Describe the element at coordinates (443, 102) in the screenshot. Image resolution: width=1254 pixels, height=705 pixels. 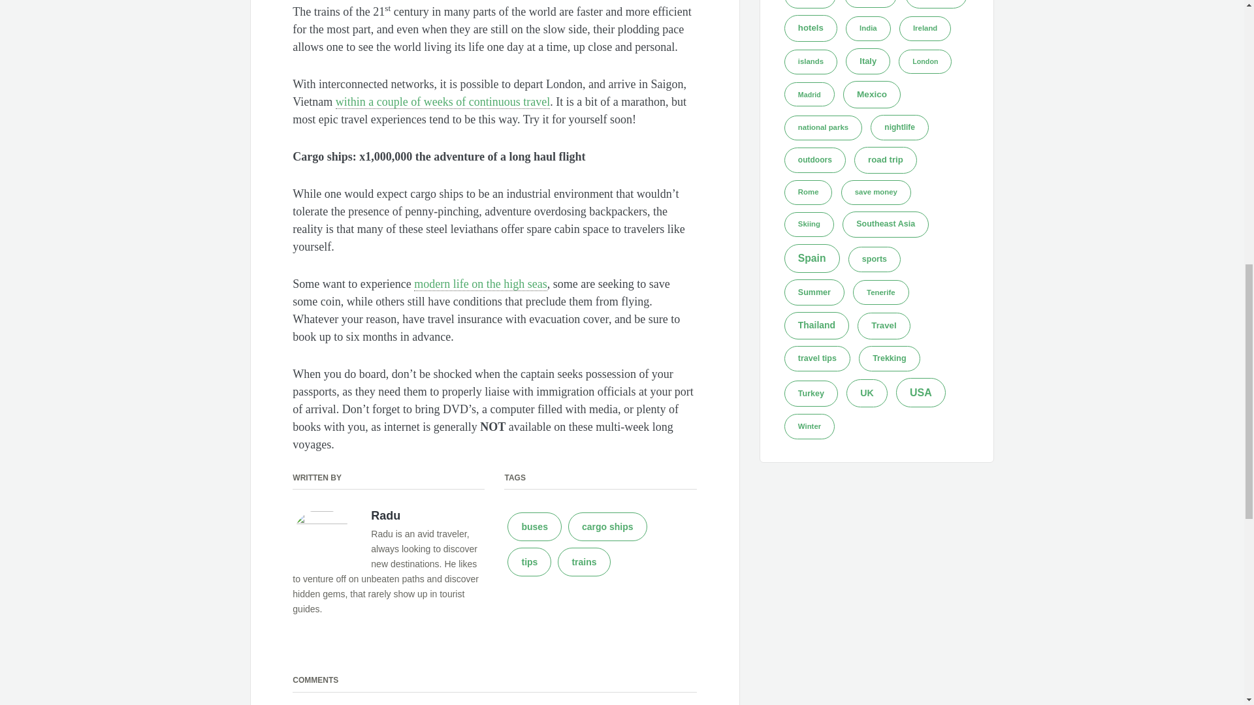
I see `within a couple of weeks of continuous travel` at that location.